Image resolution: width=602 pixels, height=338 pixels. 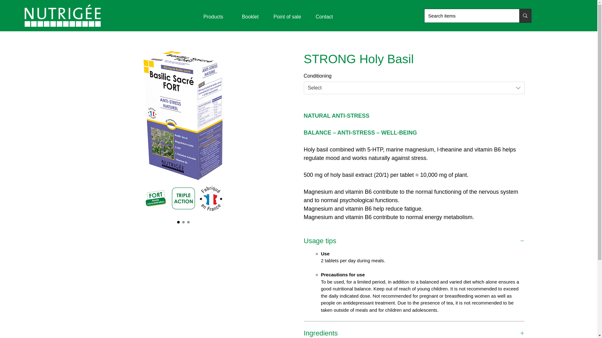 What do you see at coordinates (287, 17) in the screenshot?
I see `Point of sale` at bounding box center [287, 17].